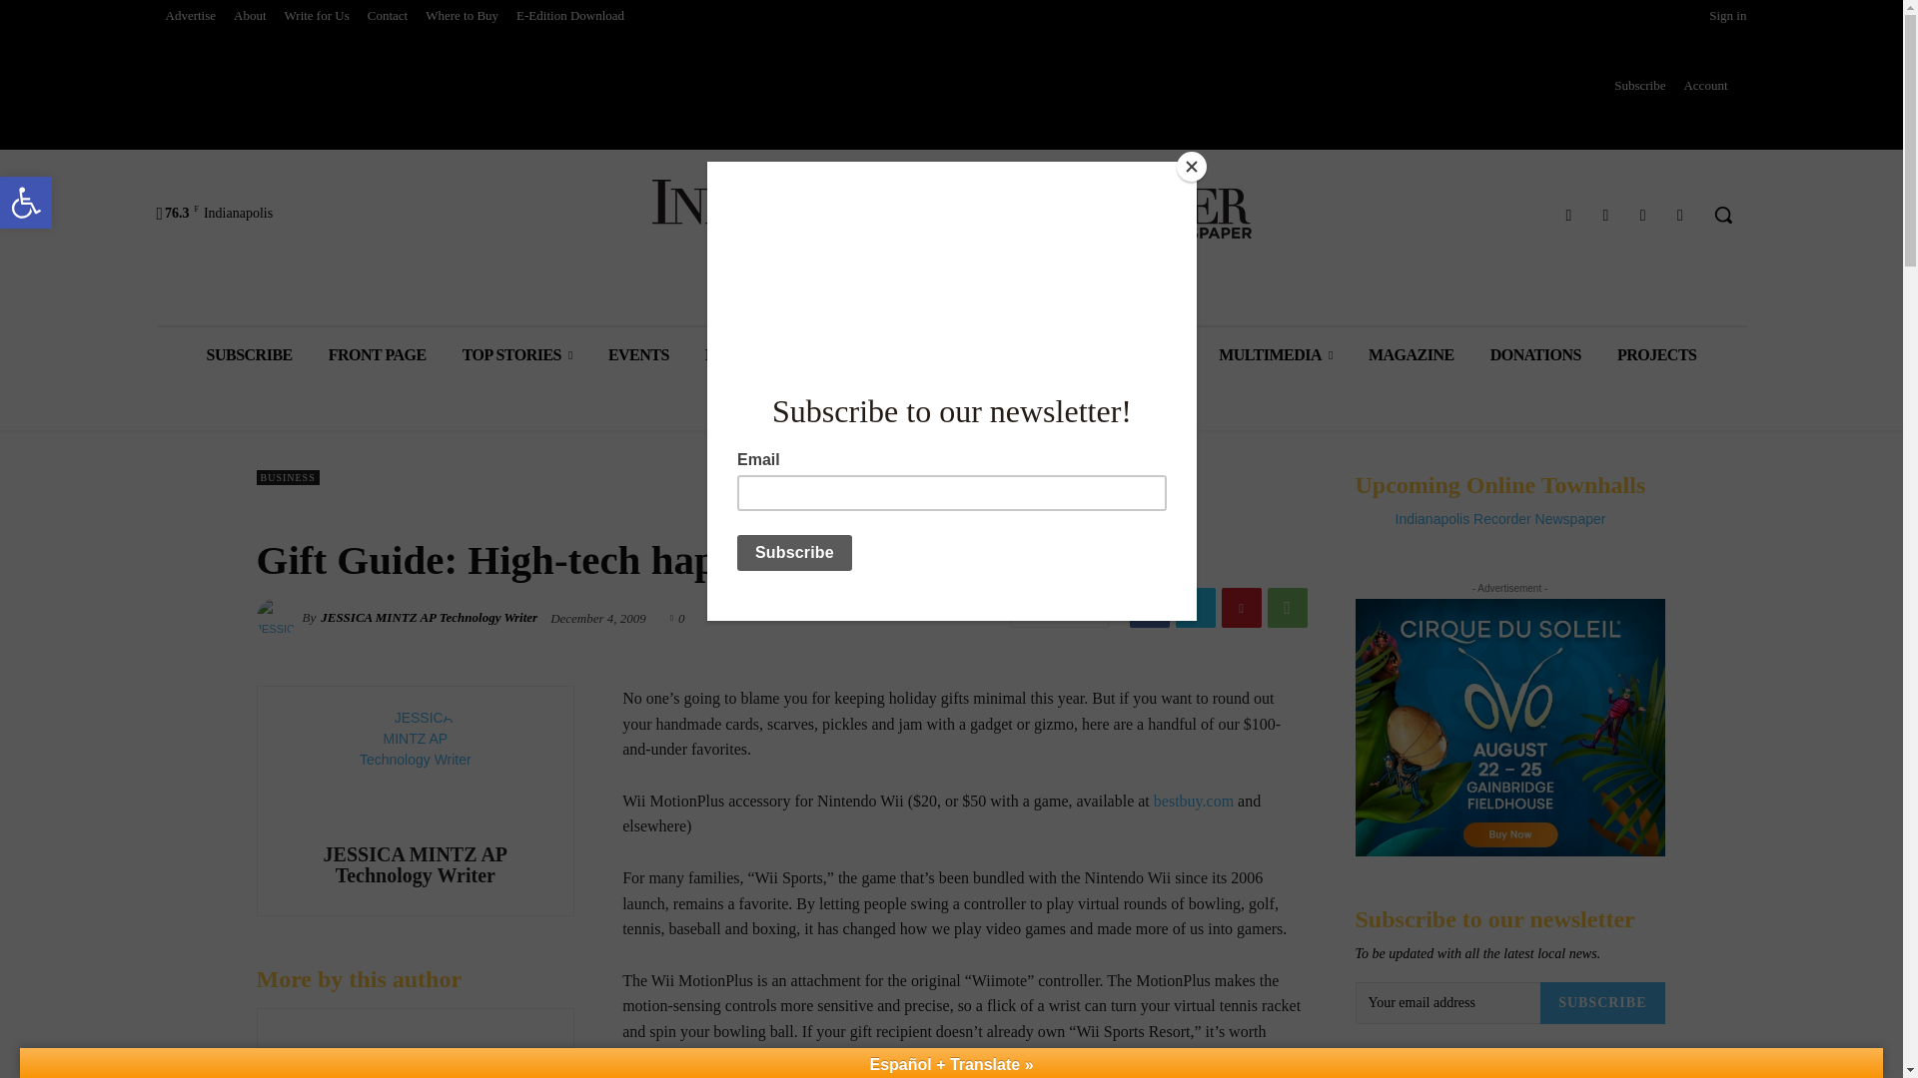  Describe the element at coordinates (26, 202) in the screenshot. I see `Instagram` at that location.